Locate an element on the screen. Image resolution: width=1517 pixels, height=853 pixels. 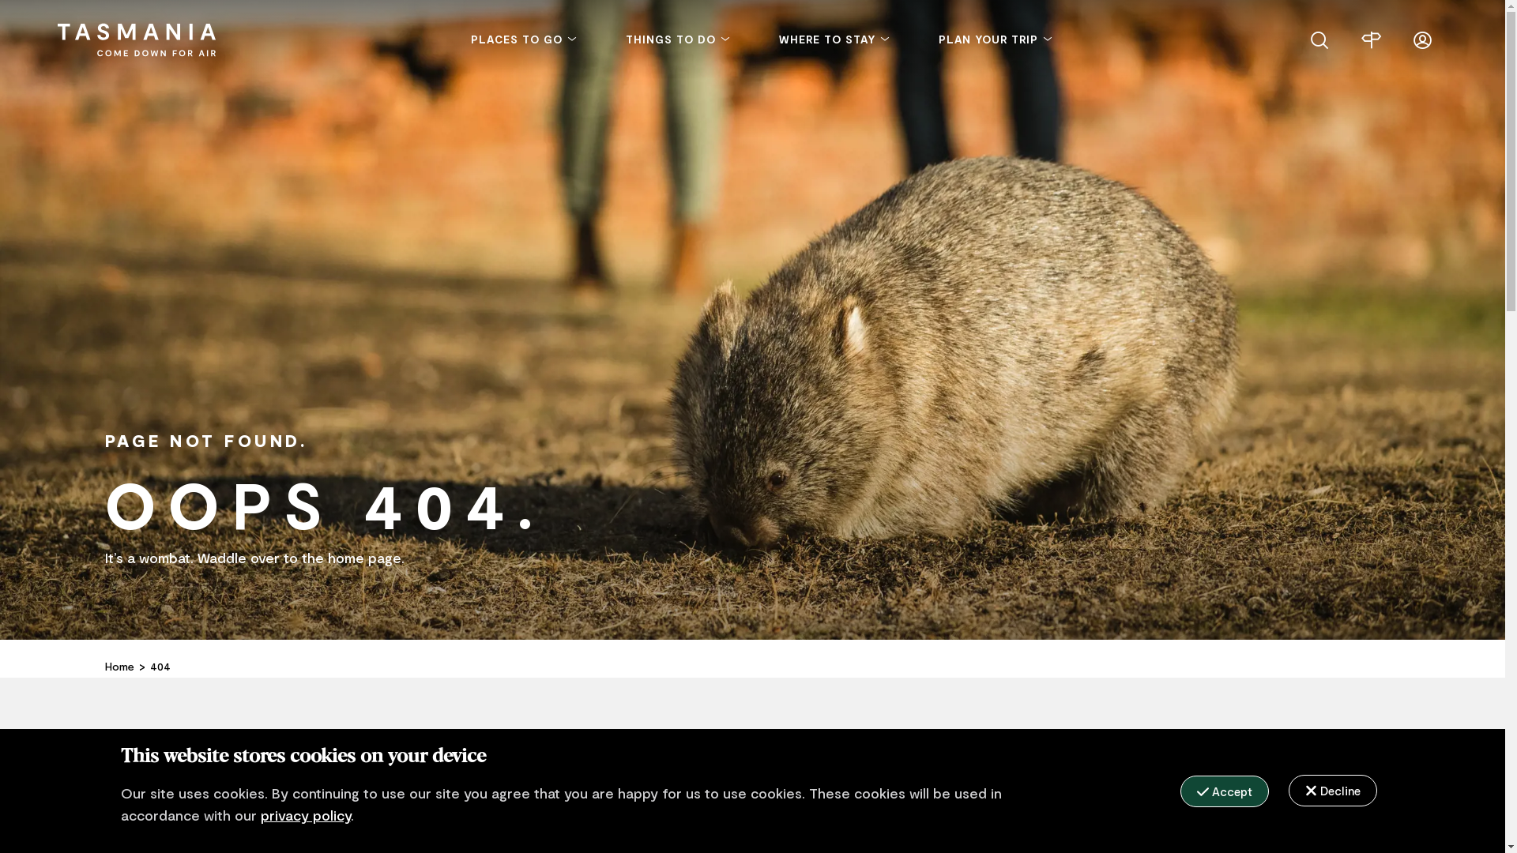
Search is located at coordinates (1319, 39).